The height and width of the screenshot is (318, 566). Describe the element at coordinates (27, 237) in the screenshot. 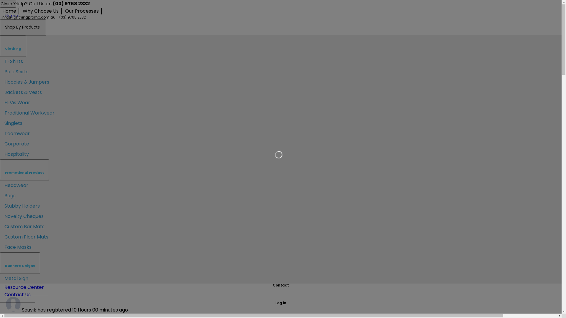

I see `Custom Floor Mats` at that location.